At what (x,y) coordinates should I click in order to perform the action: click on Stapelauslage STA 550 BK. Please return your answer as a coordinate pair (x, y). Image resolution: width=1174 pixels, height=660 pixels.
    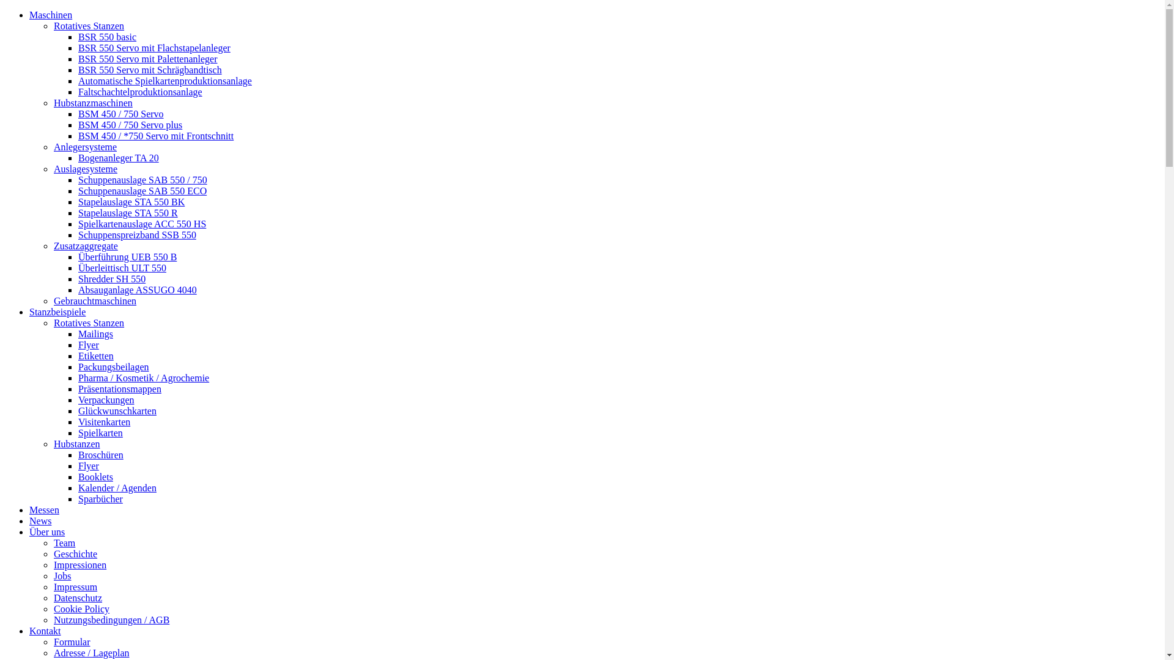
    Looking at the image, I should click on (131, 202).